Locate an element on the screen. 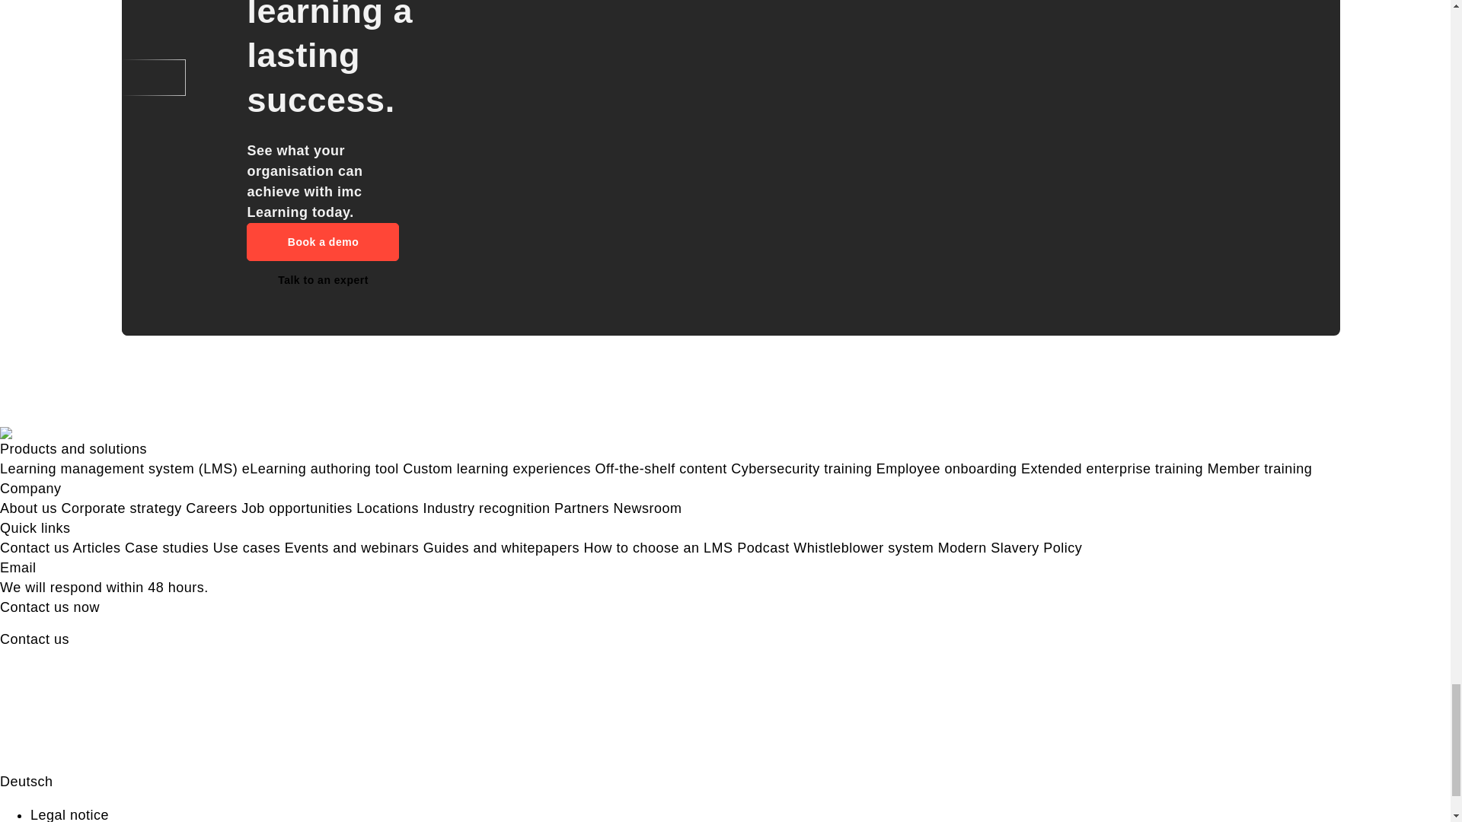  Employee onboarding is located at coordinates (946, 469).